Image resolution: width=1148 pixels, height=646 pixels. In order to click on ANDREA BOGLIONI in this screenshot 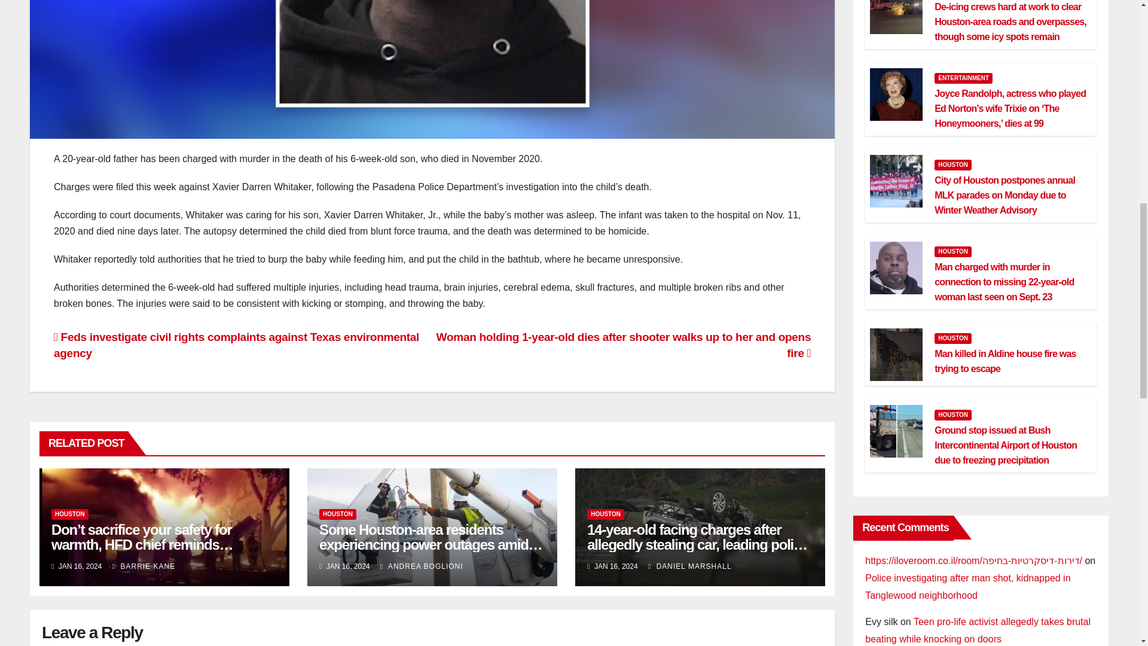, I will do `click(422, 566)`.